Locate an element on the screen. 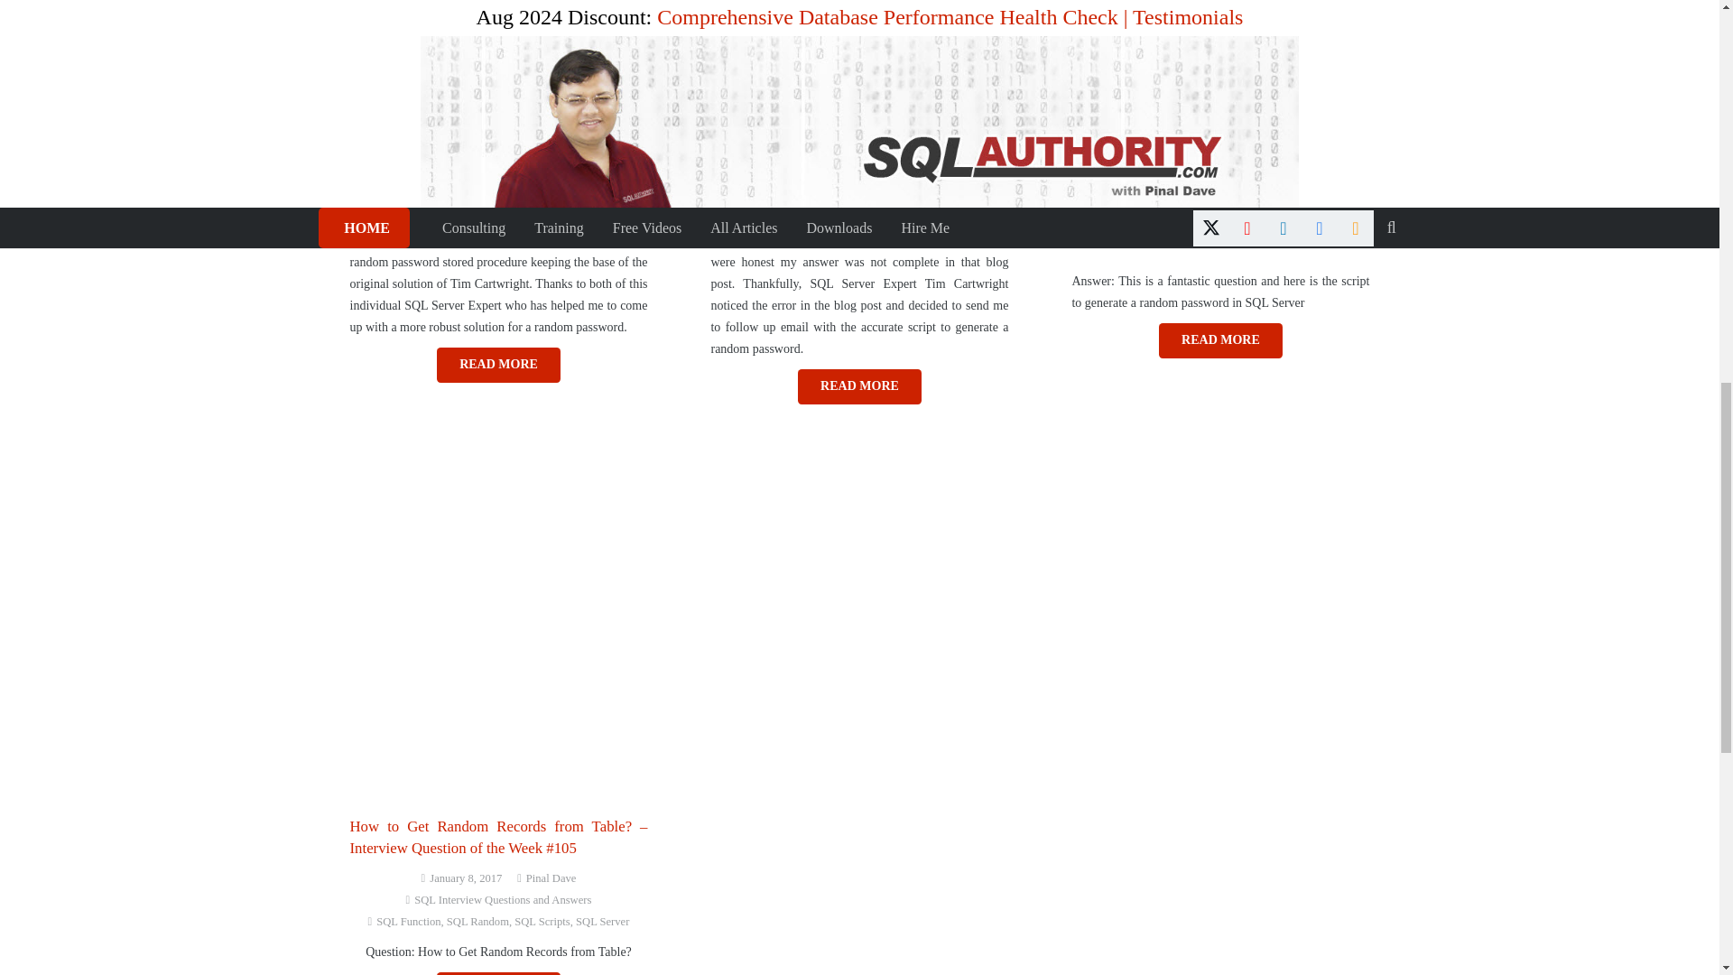 This screenshot has width=1733, height=975. Back to top is located at coordinates (1682, 31).